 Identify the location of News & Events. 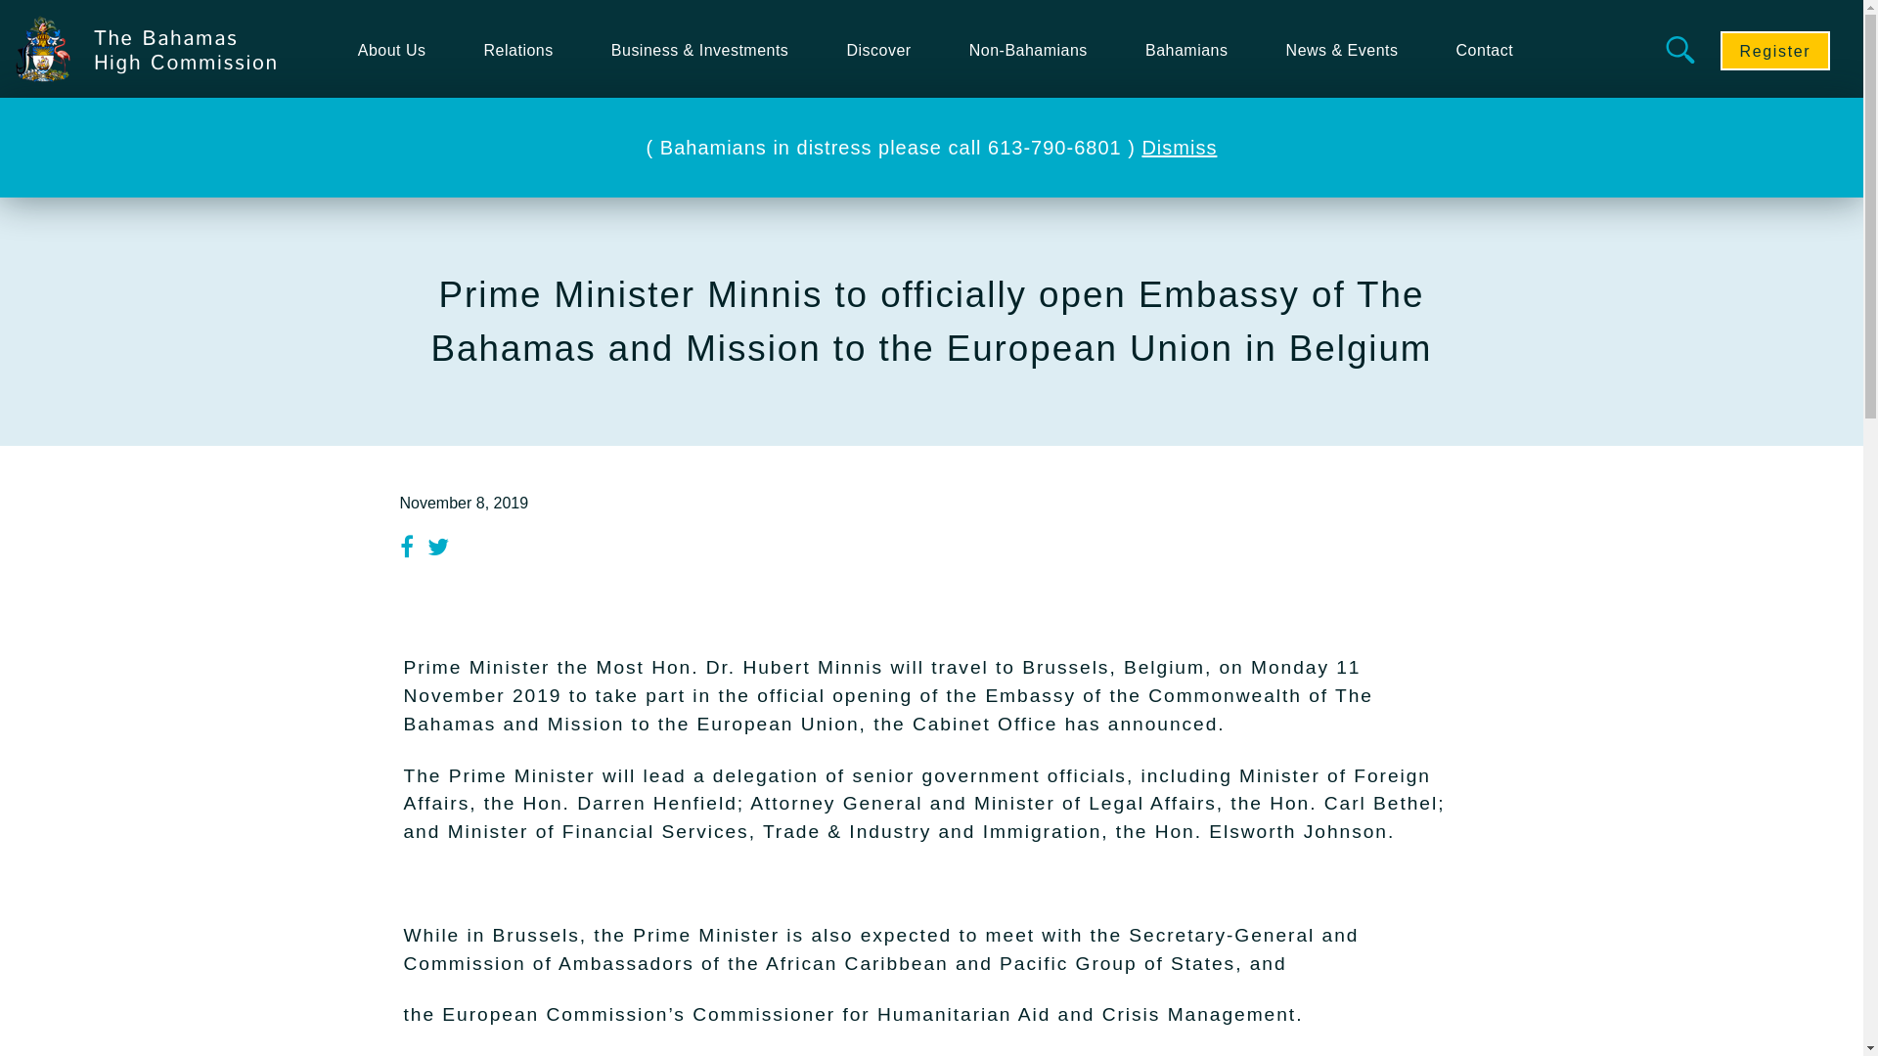
(1338, 51).